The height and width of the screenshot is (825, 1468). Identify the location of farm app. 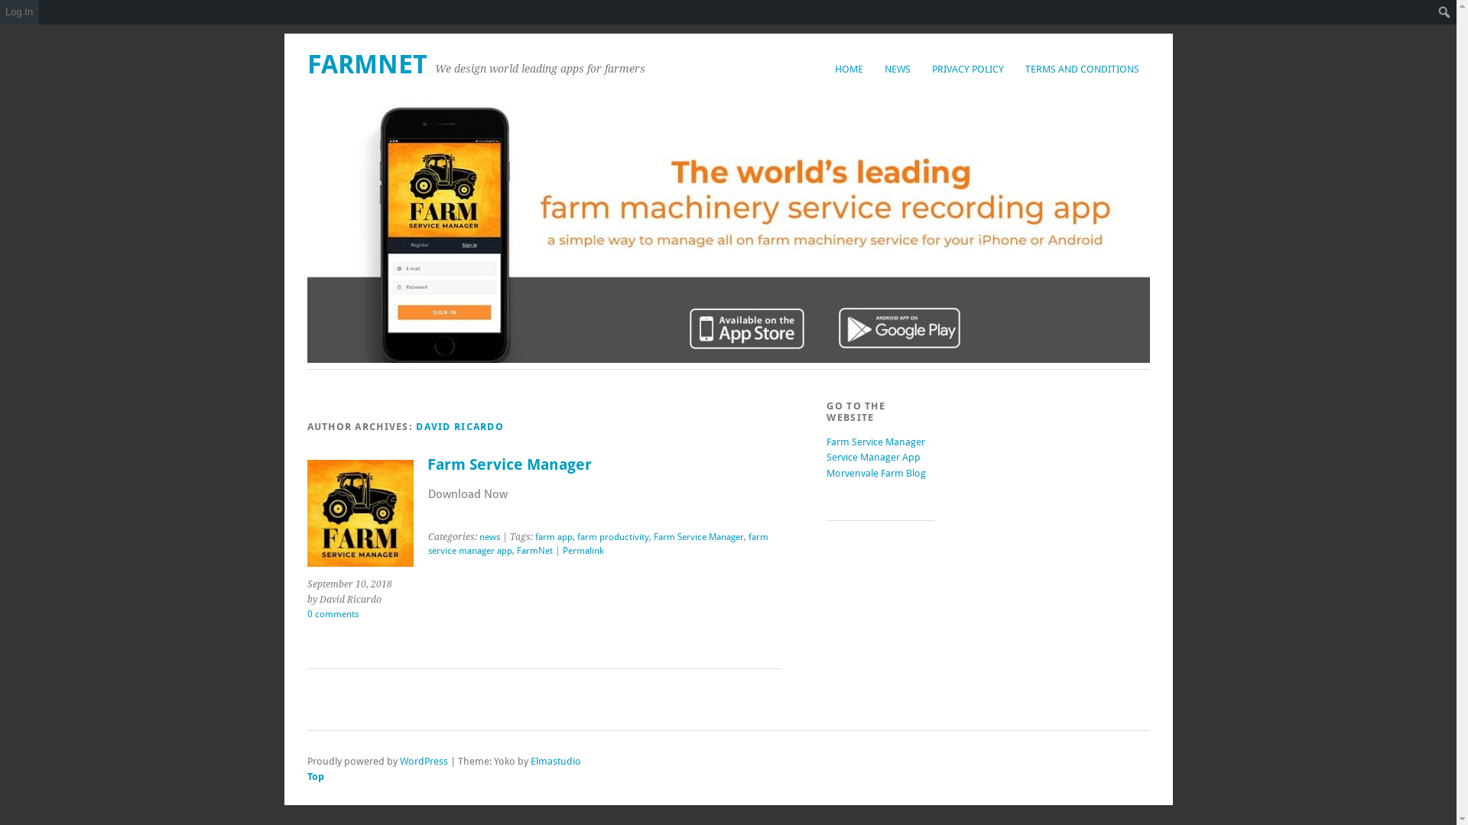
(554, 532).